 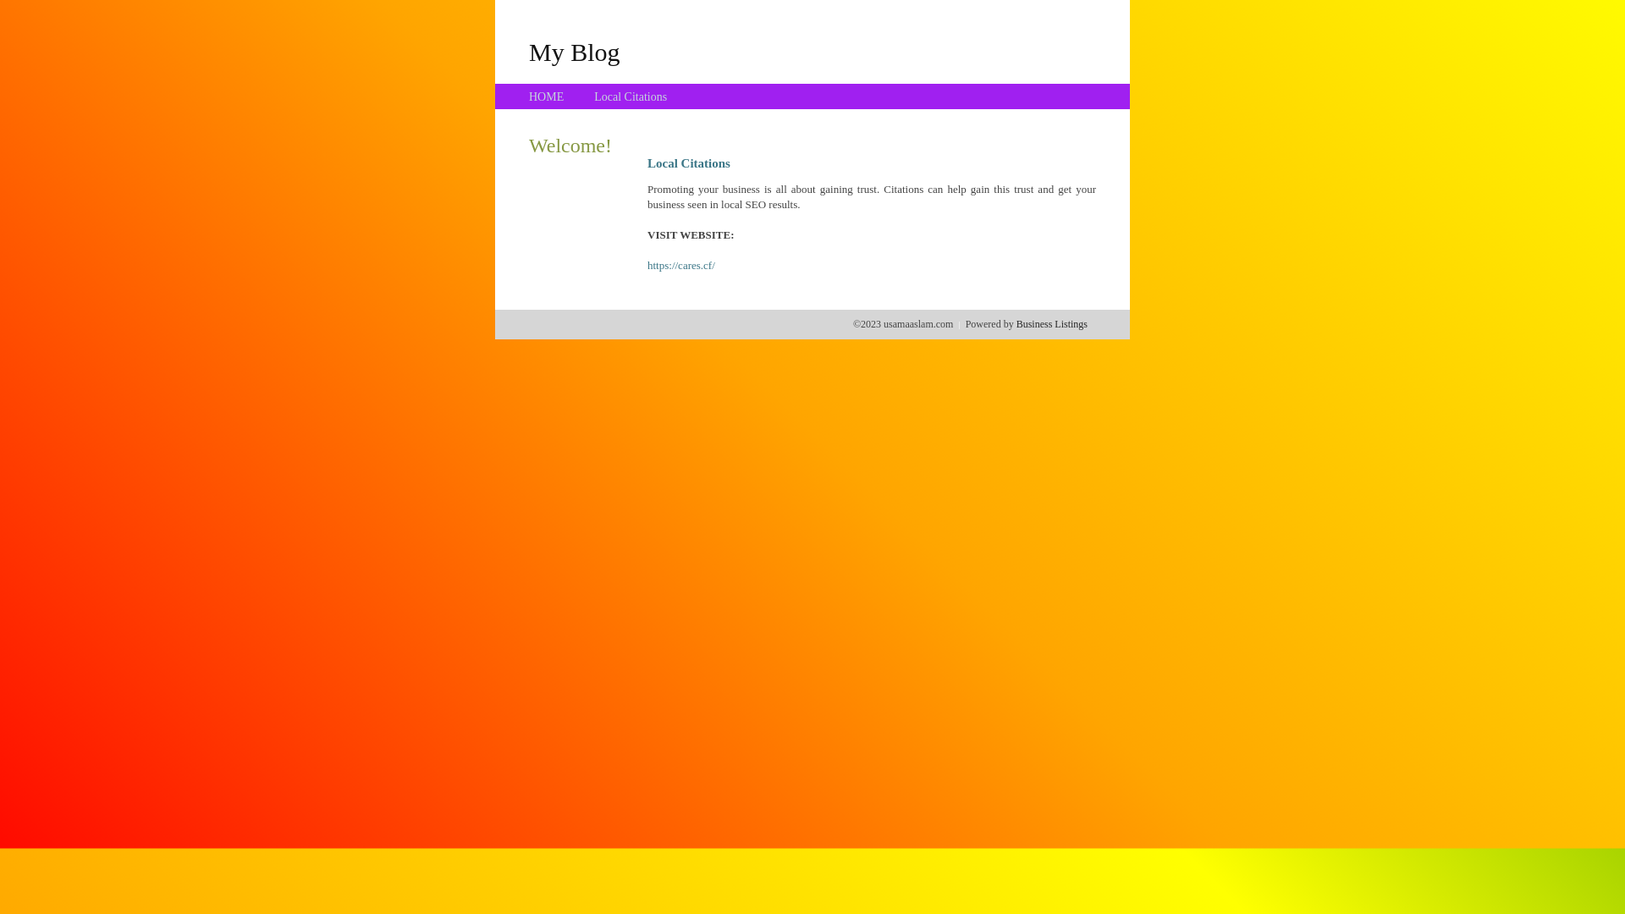 What do you see at coordinates (547, 96) in the screenshot?
I see `HOME` at bounding box center [547, 96].